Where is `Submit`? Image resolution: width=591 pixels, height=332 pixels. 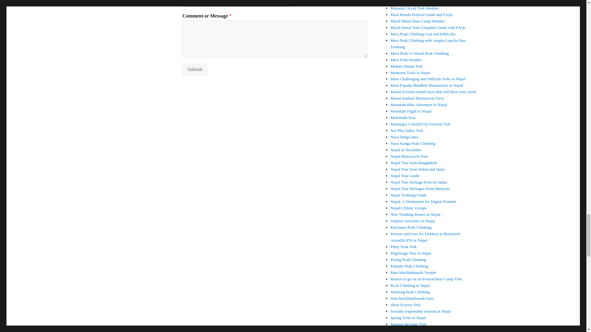
Submit is located at coordinates (195, 69).